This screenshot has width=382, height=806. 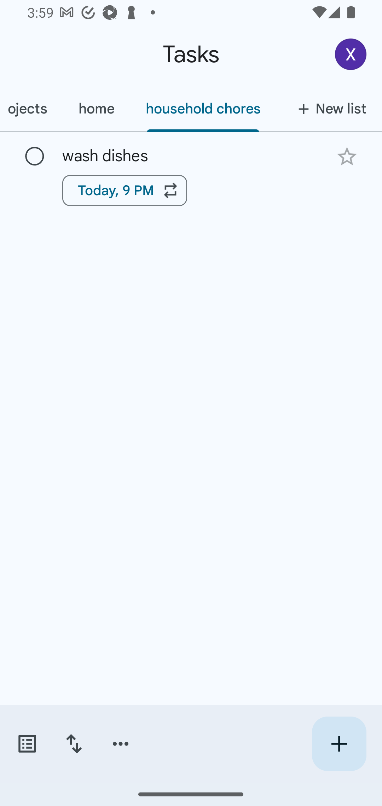 What do you see at coordinates (329, 109) in the screenshot?
I see `New list` at bounding box center [329, 109].